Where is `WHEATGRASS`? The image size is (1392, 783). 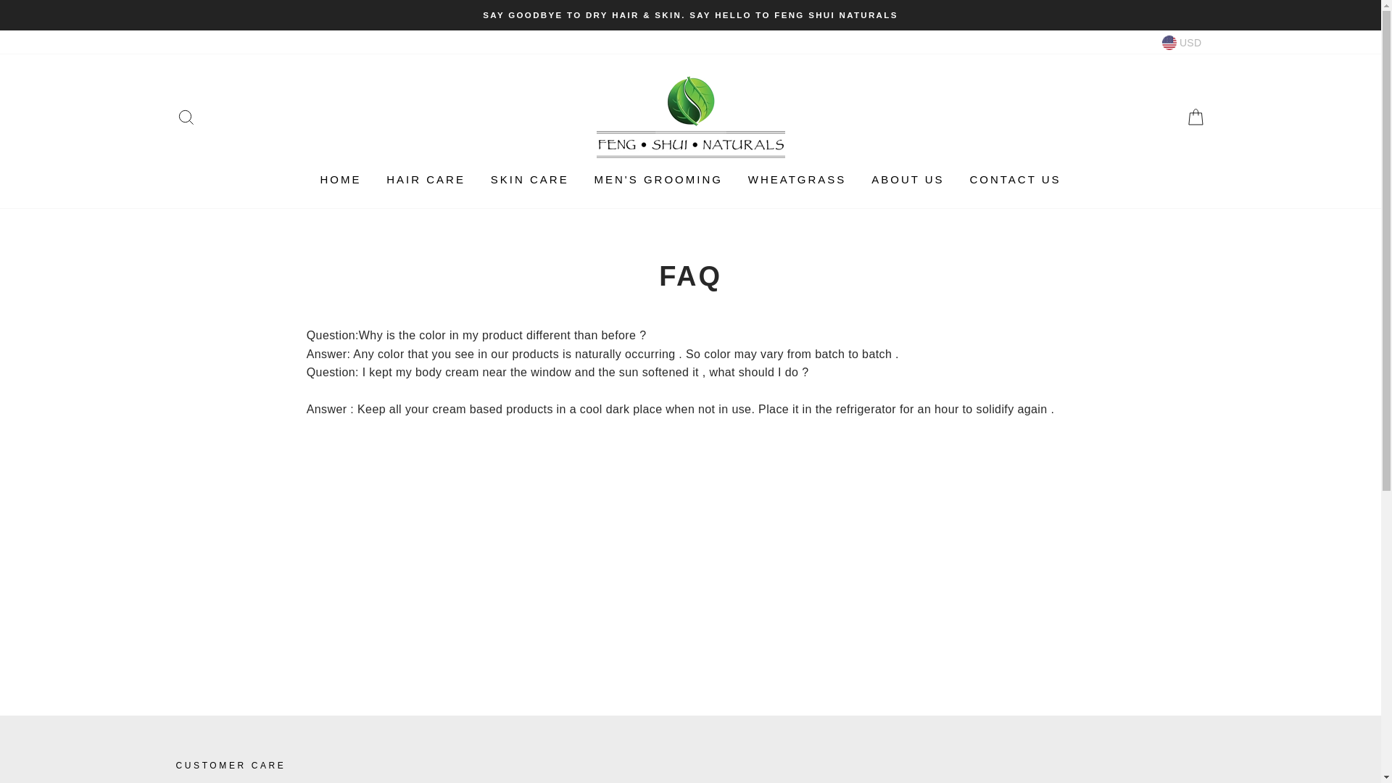
WHEATGRASS is located at coordinates (797, 178).